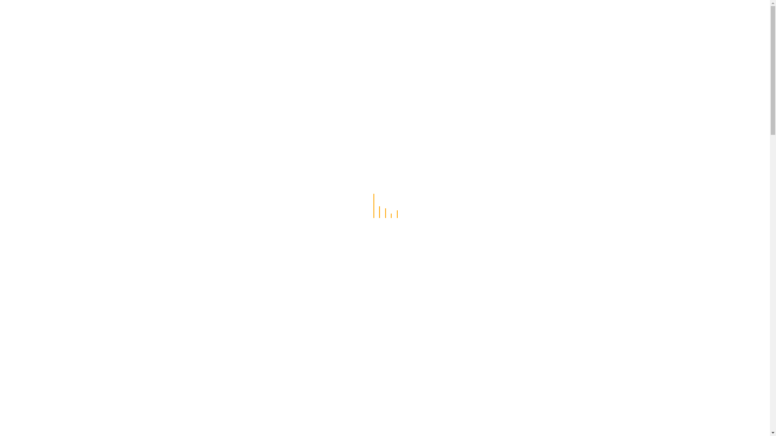 The width and height of the screenshot is (776, 436). Describe the element at coordinates (504, 16) in the screenshot. I see `Blog` at that location.